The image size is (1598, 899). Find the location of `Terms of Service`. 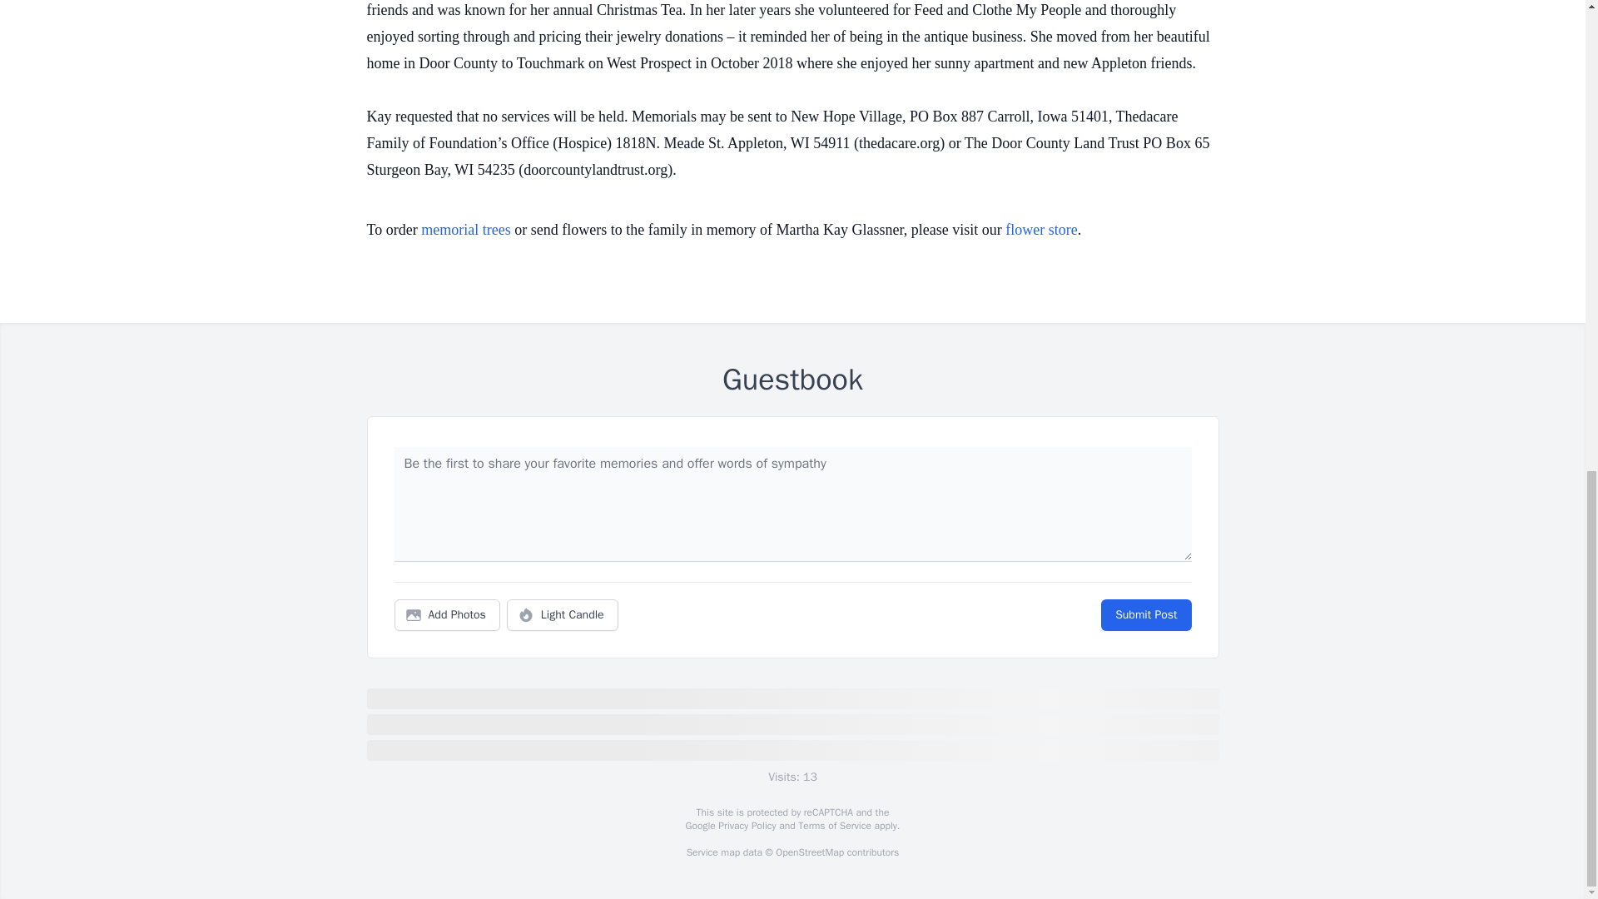

Terms of Service is located at coordinates (834, 826).